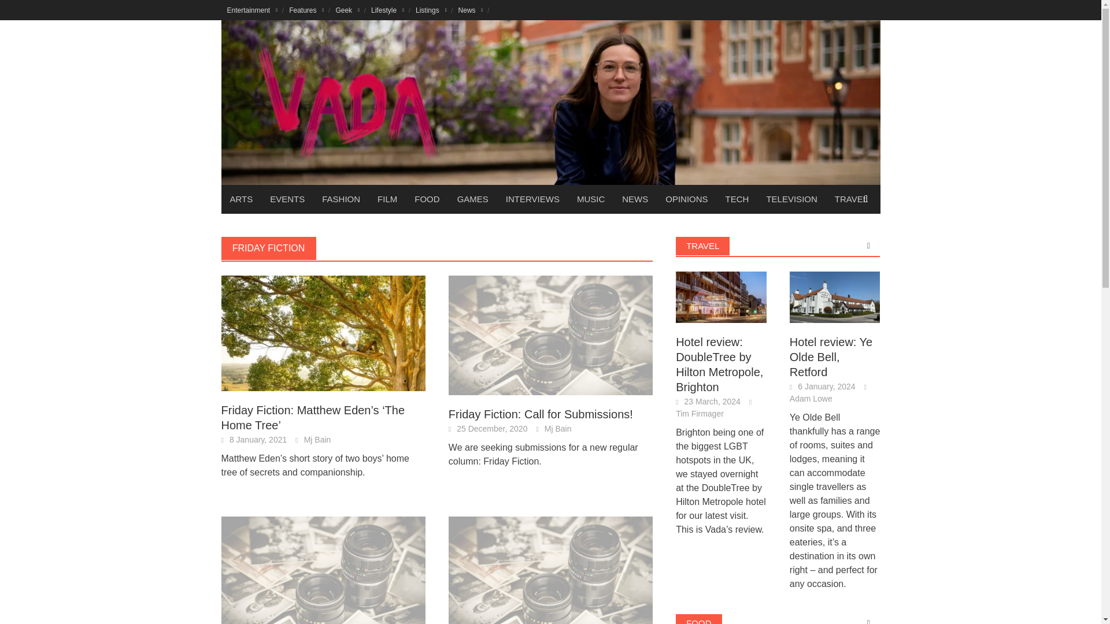 This screenshot has height=624, width=1110. Describe the element at coordinates (471, 10) in the screenshot. I see `News` at that location.